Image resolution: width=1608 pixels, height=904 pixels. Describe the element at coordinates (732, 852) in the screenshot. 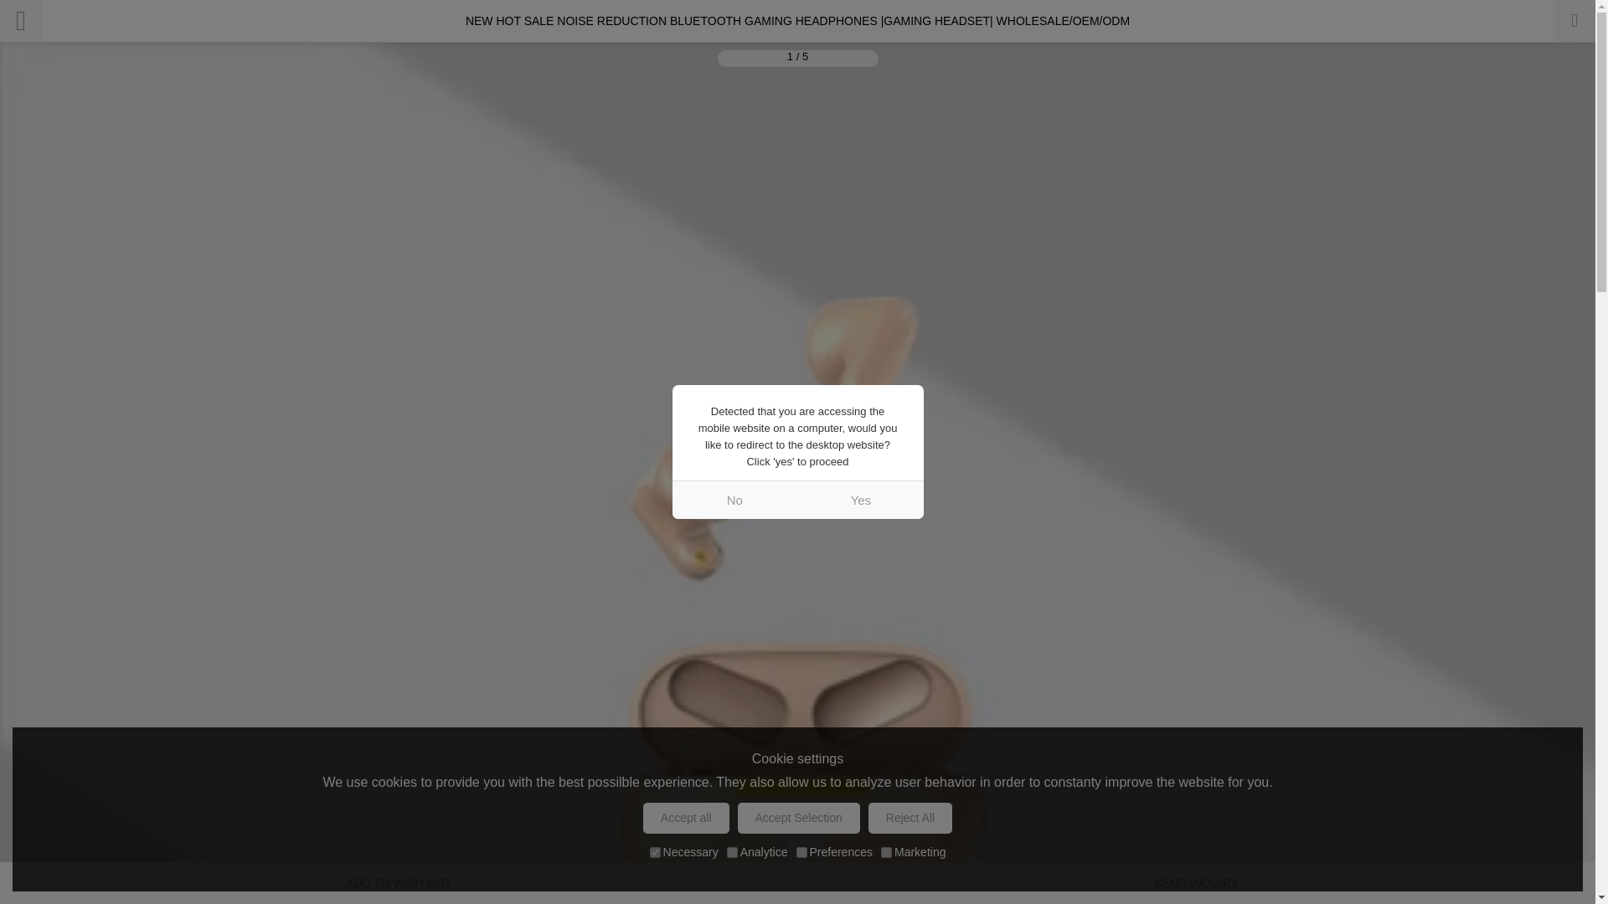

I see `on` at that location.